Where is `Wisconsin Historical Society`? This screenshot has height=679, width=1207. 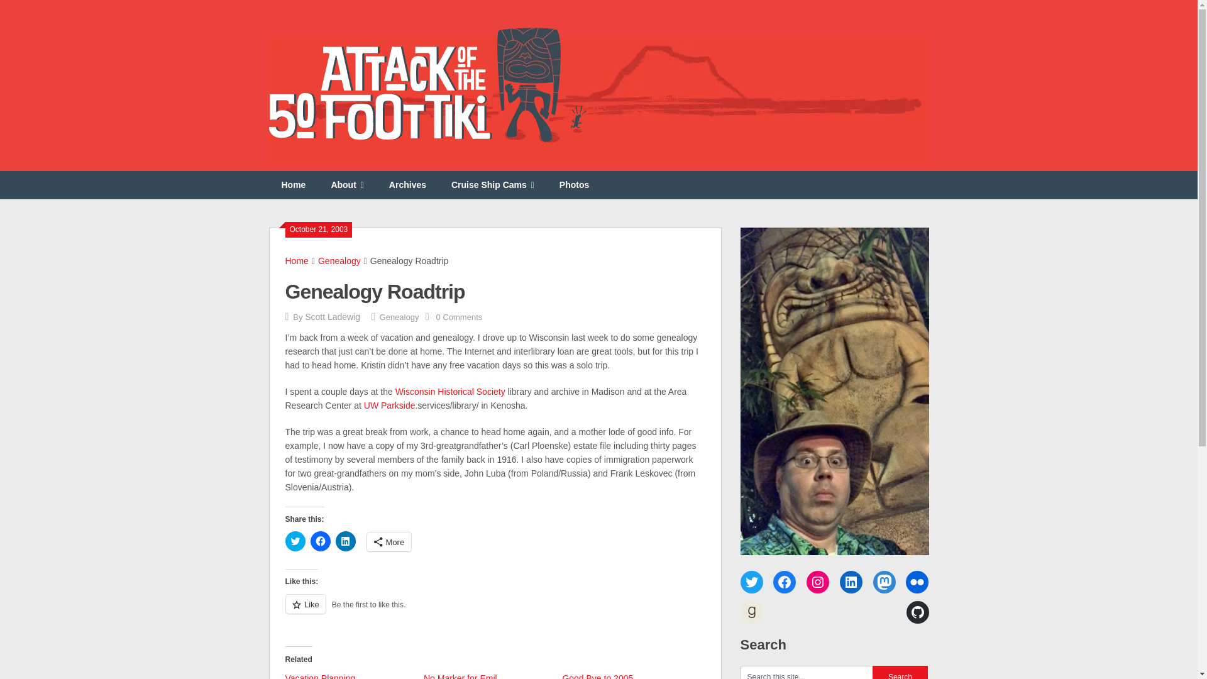
Wisconsin Historical Society is located at coordinates (450, 391).